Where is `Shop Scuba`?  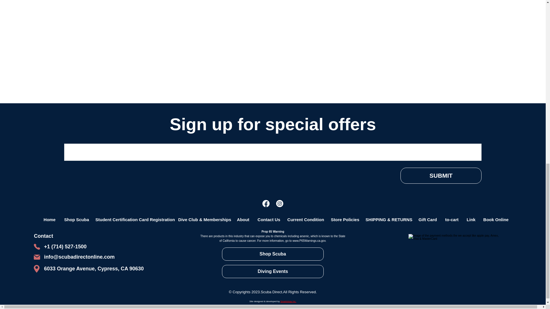
Shop Scuba is located at coordinates (273, 254).